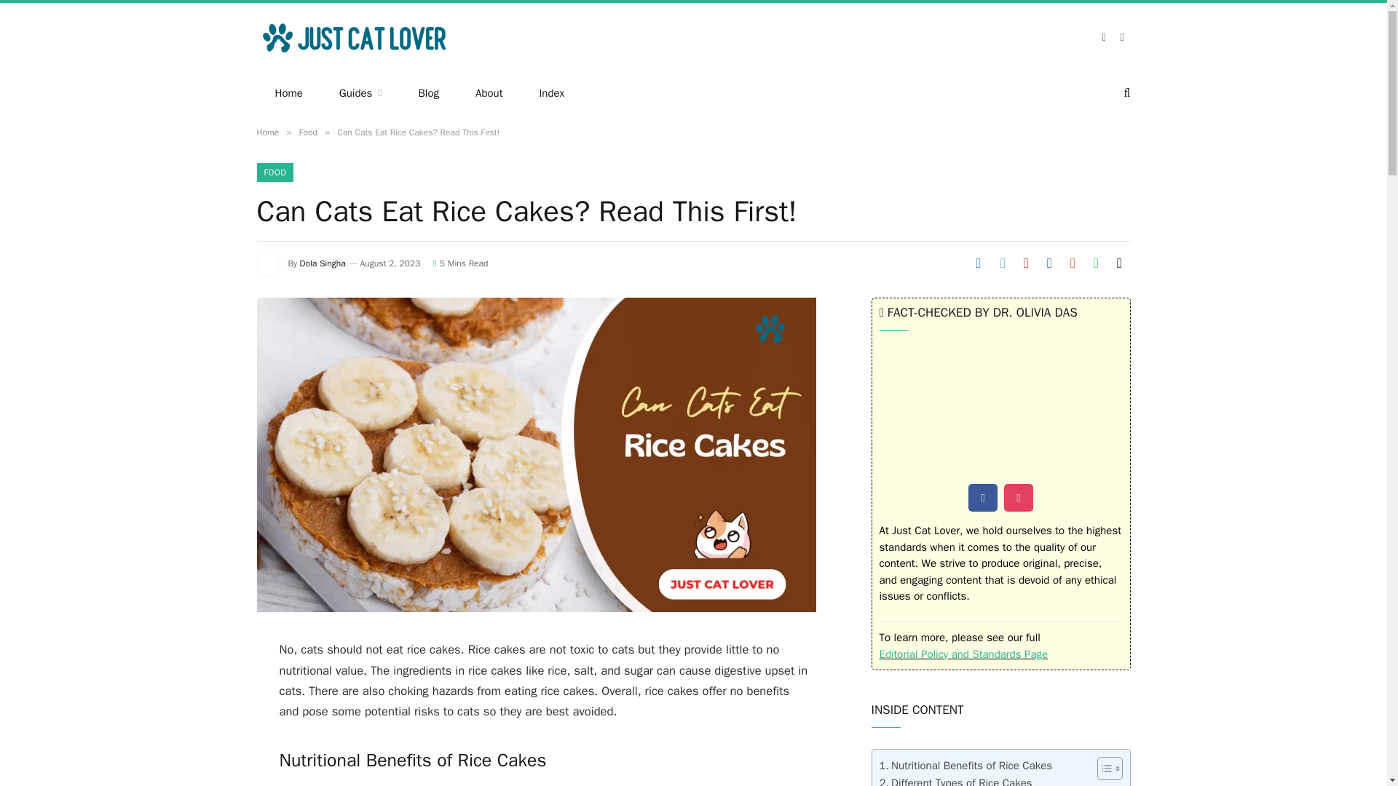 The width and height of the screenshot is (1398, 786). Describe the element at coordinates (551, 93) in the screenshot. I see `Index` at that location.